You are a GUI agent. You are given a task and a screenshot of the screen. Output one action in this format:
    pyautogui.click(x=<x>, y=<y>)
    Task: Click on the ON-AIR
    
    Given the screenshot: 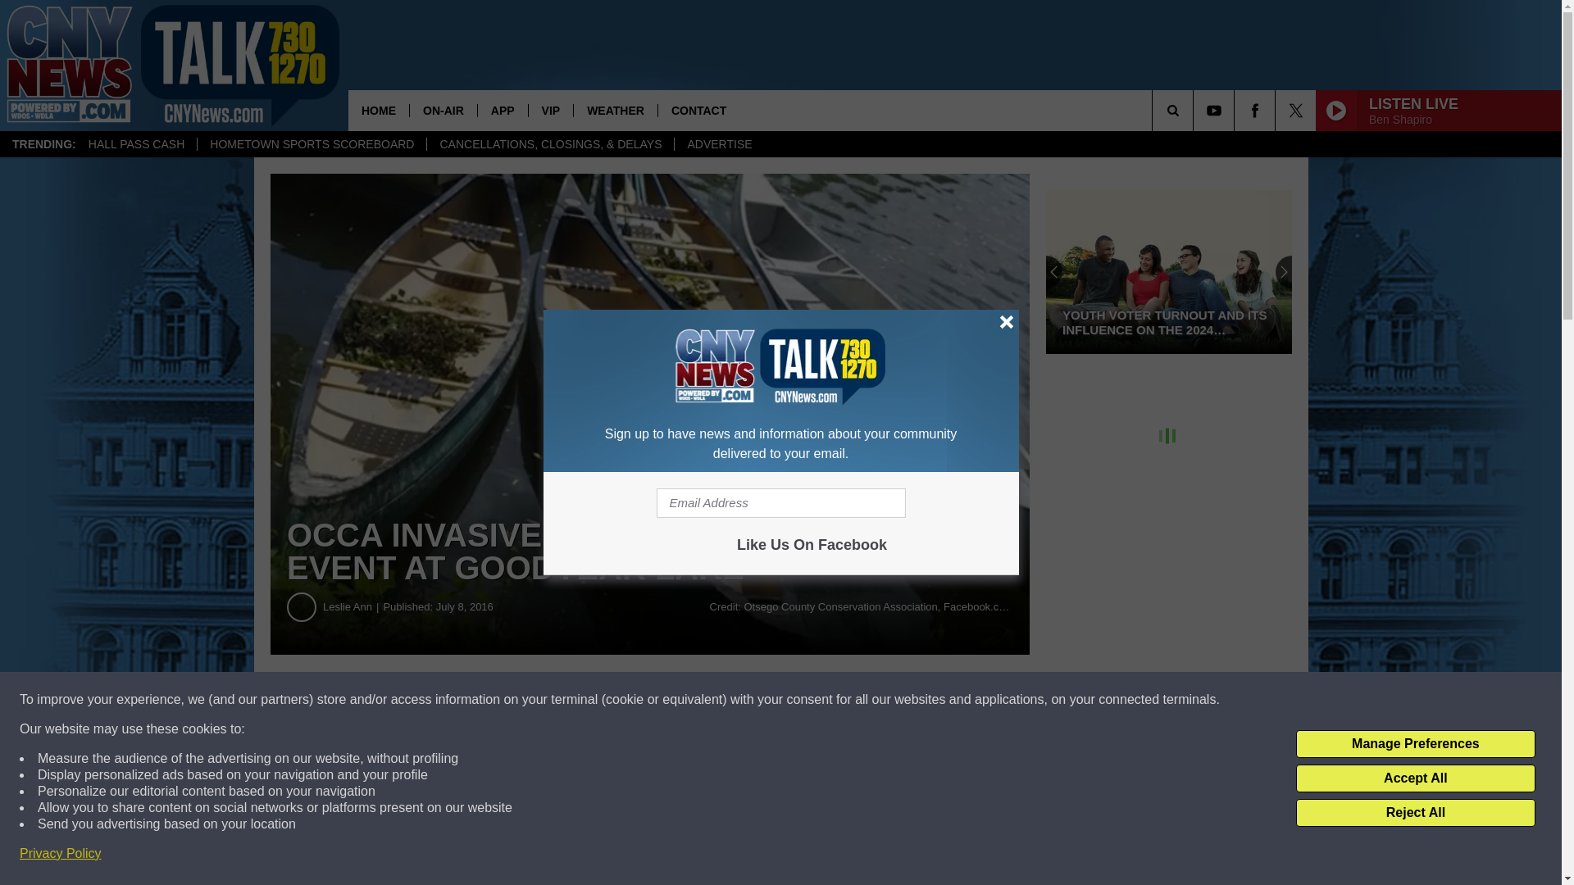 What is the action you would take?
    pyautogui.click(x=443, y=110)
    